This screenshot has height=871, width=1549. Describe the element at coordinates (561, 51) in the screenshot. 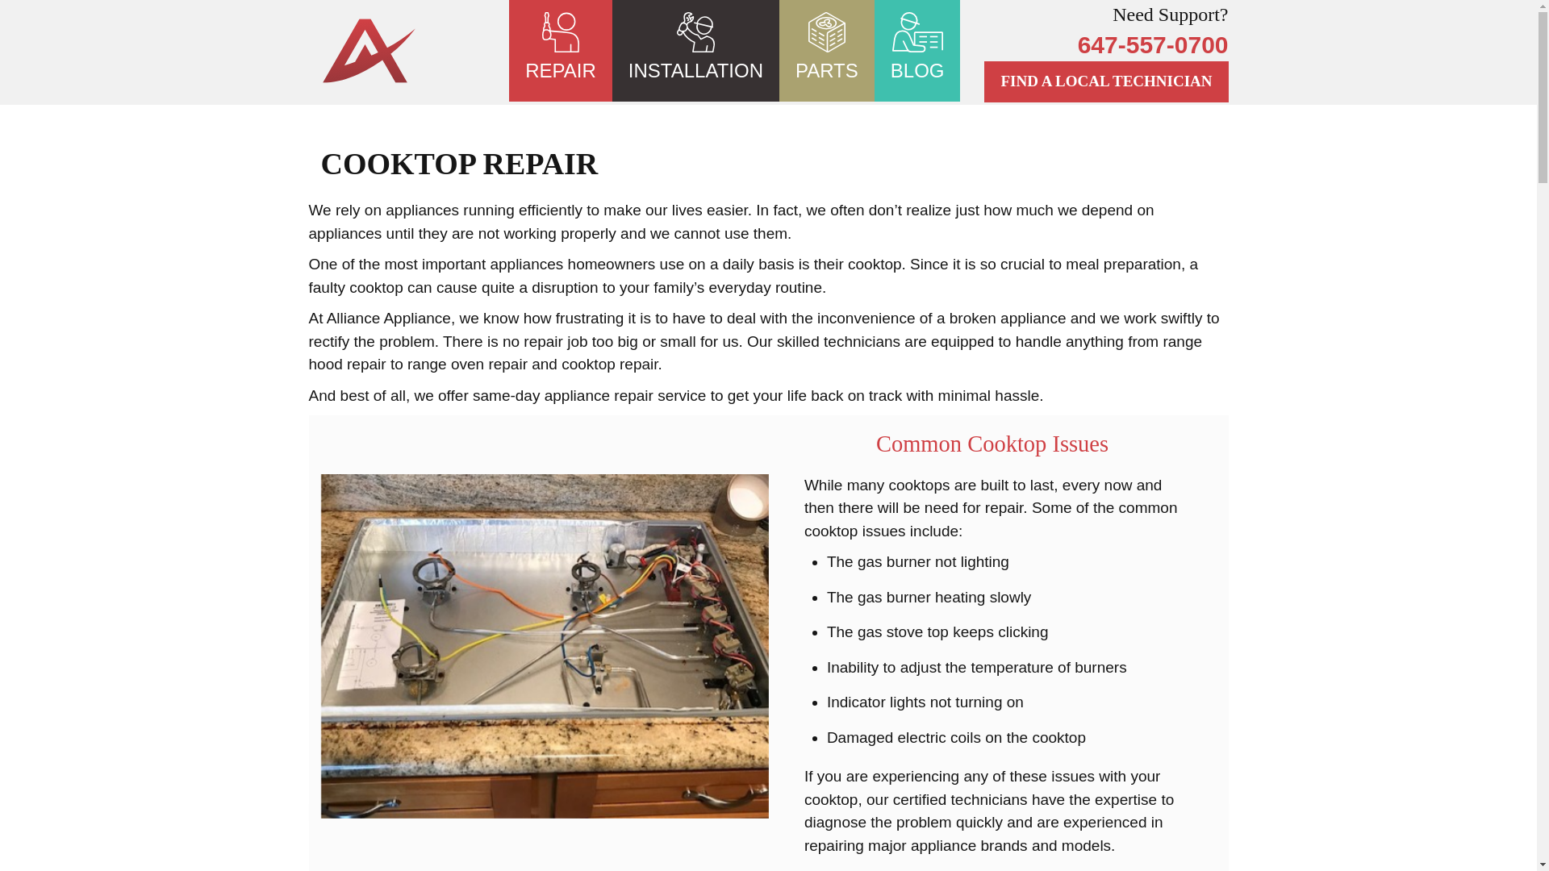

I see `REPAIR` at that location.